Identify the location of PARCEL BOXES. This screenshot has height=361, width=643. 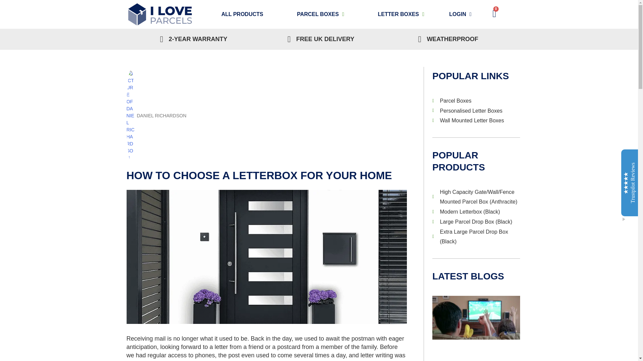
(320, 14).